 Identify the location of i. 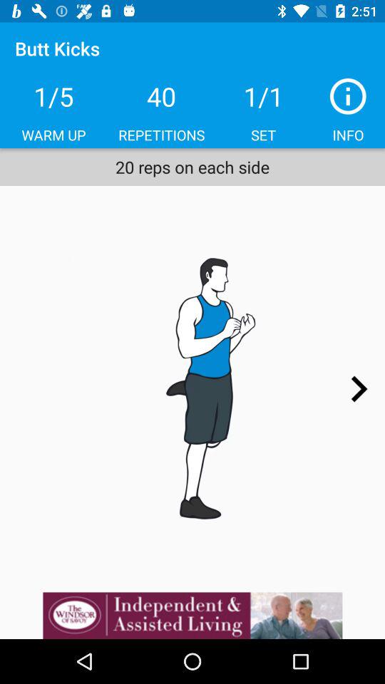
(348, 96).